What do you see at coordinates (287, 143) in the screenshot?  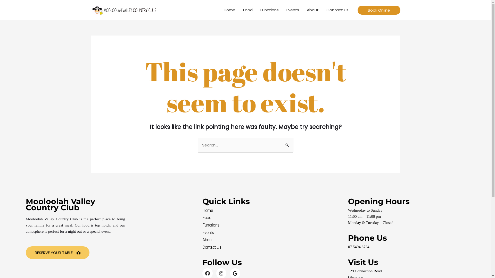 I see `Search` at bounding box center [287, 143].